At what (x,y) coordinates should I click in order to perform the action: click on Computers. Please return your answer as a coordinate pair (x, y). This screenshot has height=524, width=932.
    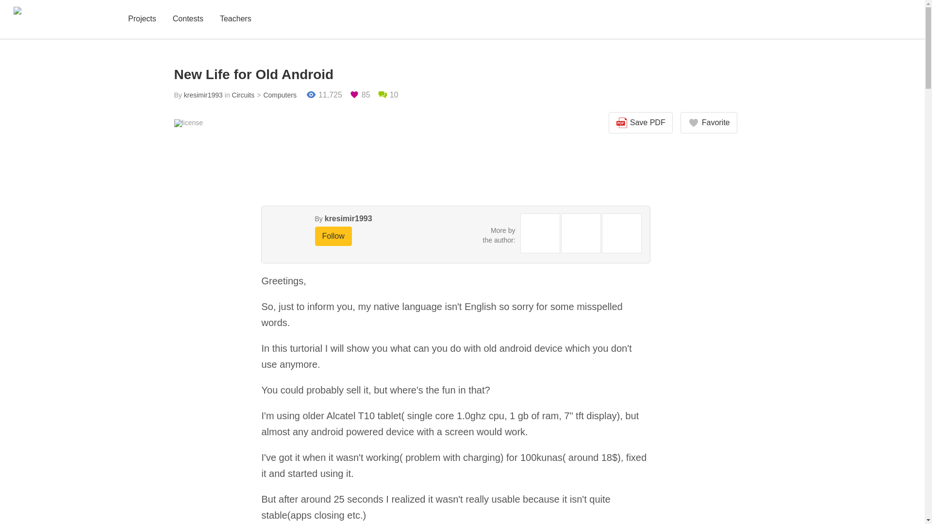
    Looking at the image, I should click on (275, 95).